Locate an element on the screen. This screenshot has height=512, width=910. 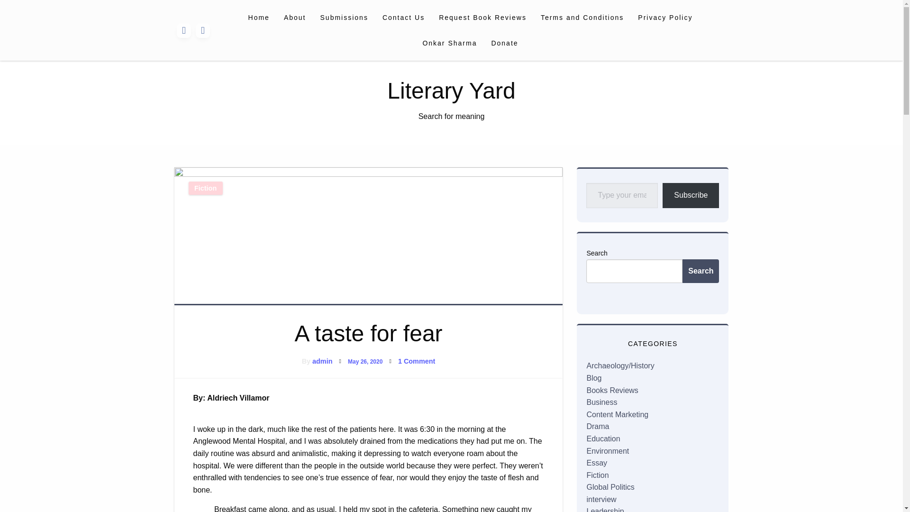
Home is located at coordinates (259, 17).